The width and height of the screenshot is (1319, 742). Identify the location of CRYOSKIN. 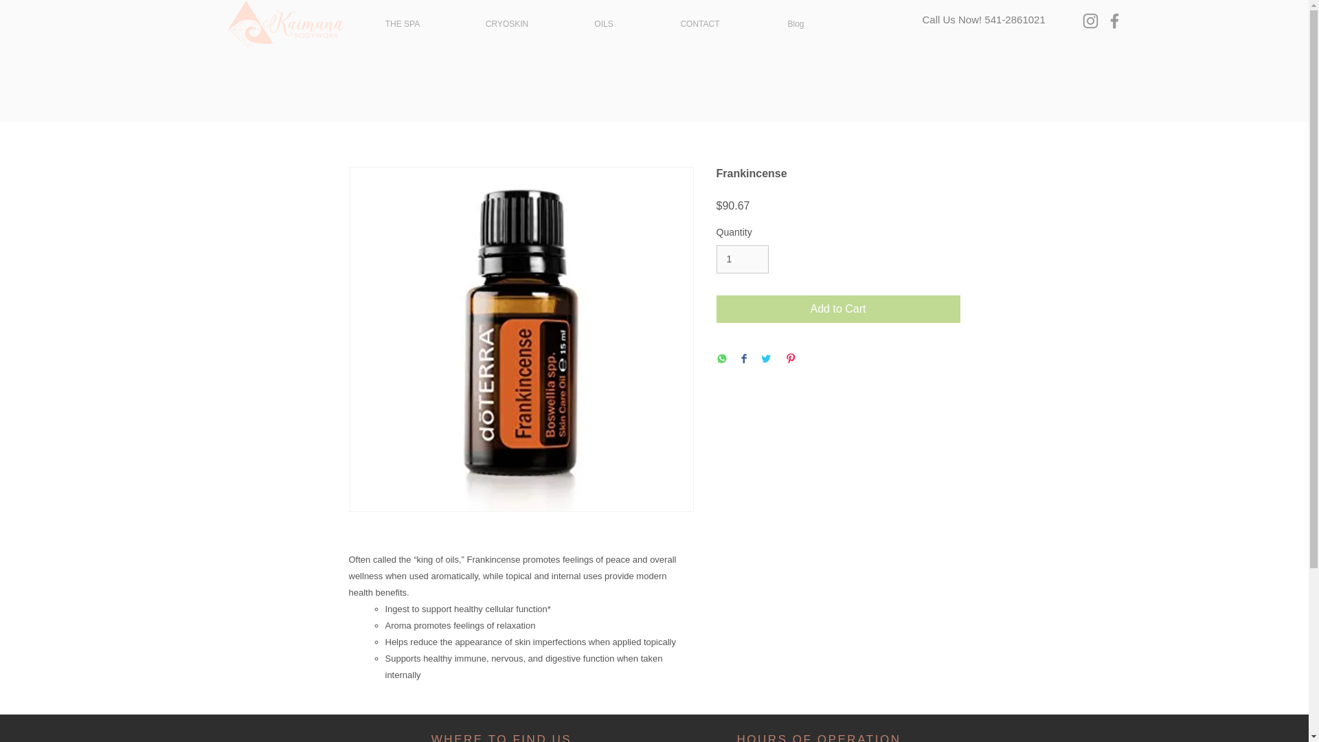
(507, 23).